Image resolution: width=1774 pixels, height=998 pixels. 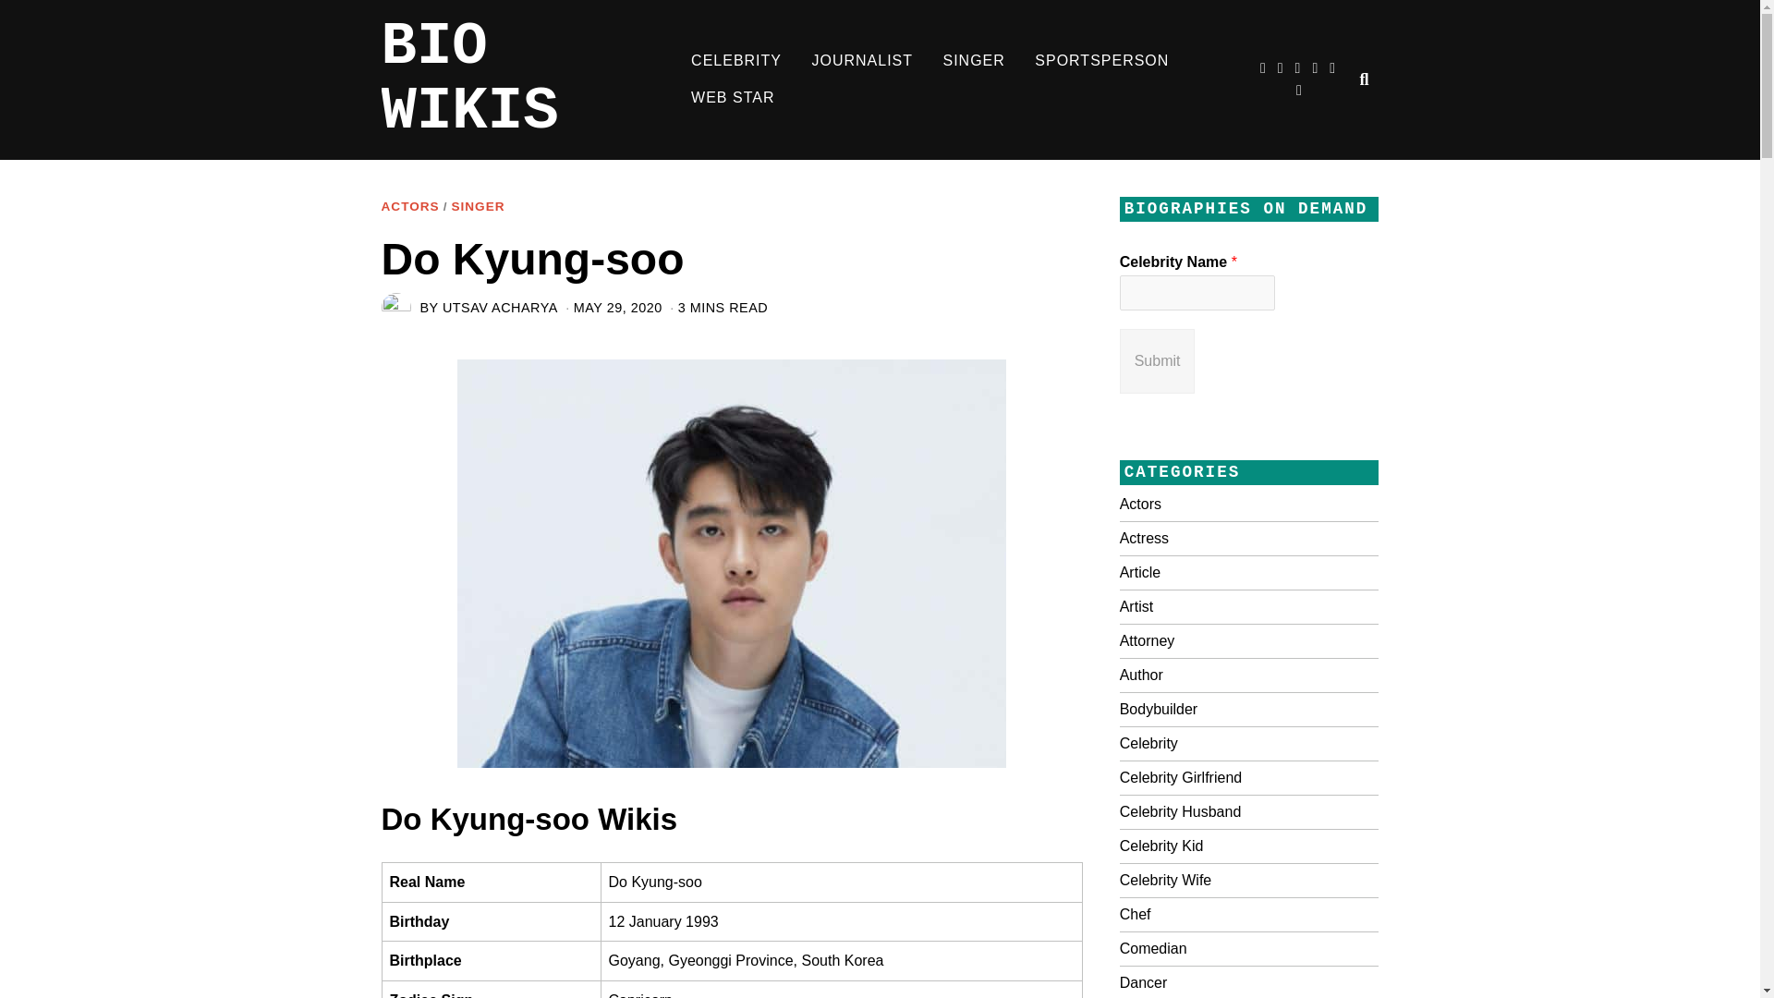 I want to click on CELEBRITY, so click(x=735, y=61).